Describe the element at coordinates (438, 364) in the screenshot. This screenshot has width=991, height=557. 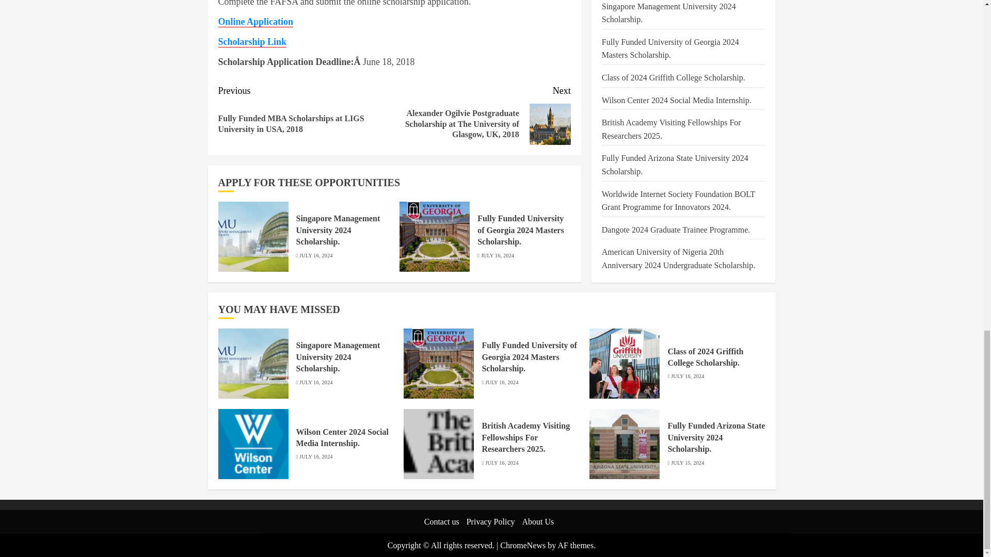
I see `Fully Funded University of Georgia 2024 Masters Scholarship.` at that location.